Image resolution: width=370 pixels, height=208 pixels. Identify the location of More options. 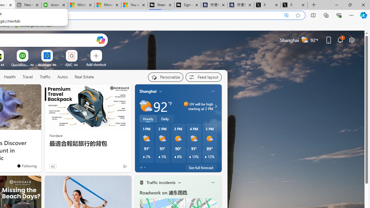
(213, 182).